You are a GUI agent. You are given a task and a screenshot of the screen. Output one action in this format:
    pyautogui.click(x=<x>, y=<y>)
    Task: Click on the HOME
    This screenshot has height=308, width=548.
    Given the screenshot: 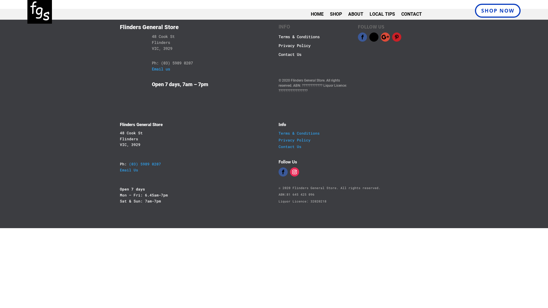 What is the action you would take?
    pyautogui.click(x=317, y=15)
    